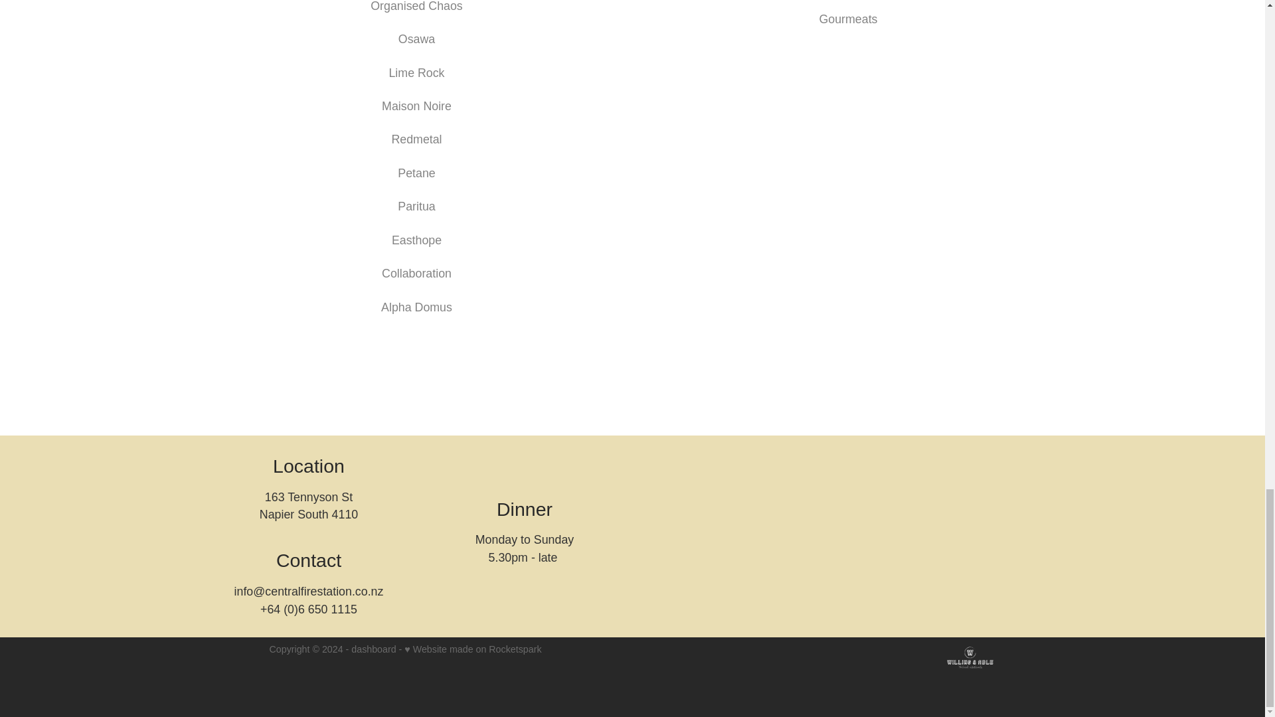 The height and width of the screenshot is (717, 1275). Describe the element at coordinates (416, 206) in the screenshot. I see `Paritua` at that location.